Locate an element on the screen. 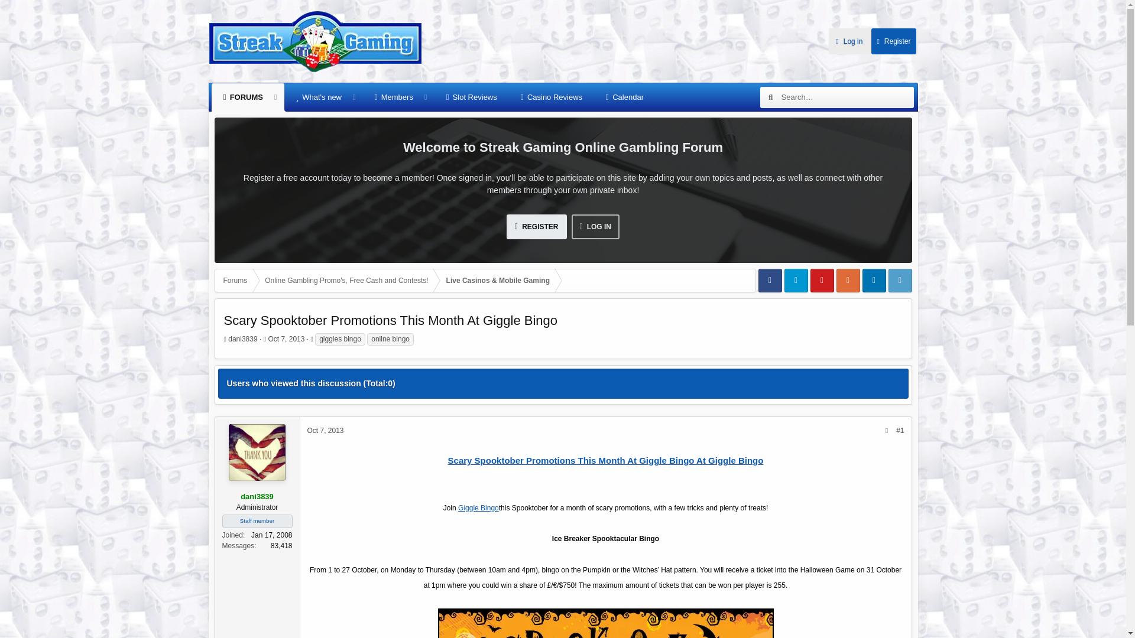 The height and width of the screenshot is (638, 1135). Oct 7, 2013 at 3:06 PM is located at coordinates (286, 339).